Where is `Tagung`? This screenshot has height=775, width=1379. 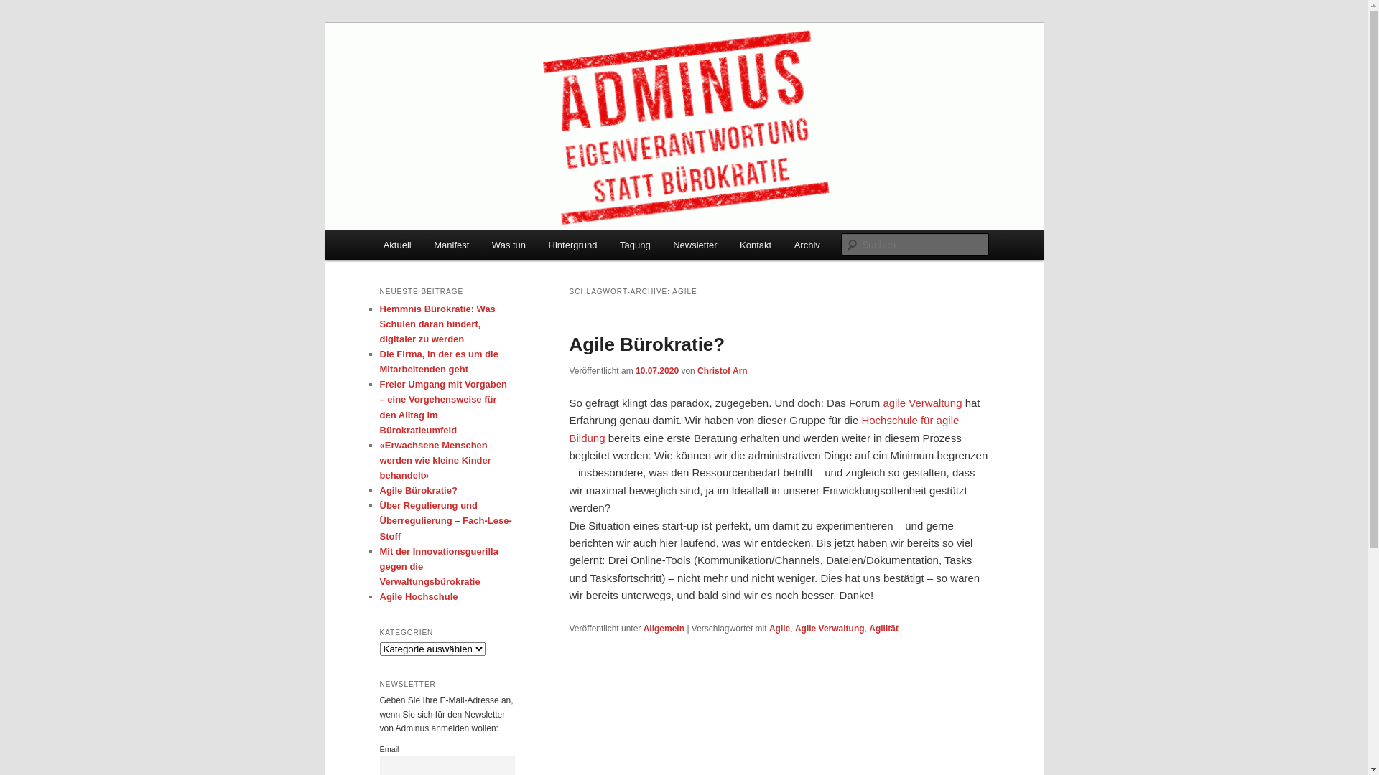 Tagung is located at coordinates (635, 245).